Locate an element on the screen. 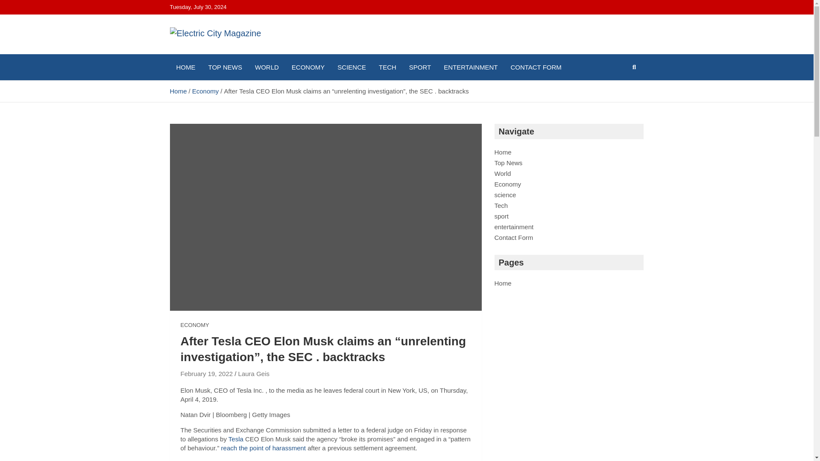 The height and width of the screenshot is (461, 820). WORLD is located at coordinates (266, 67).